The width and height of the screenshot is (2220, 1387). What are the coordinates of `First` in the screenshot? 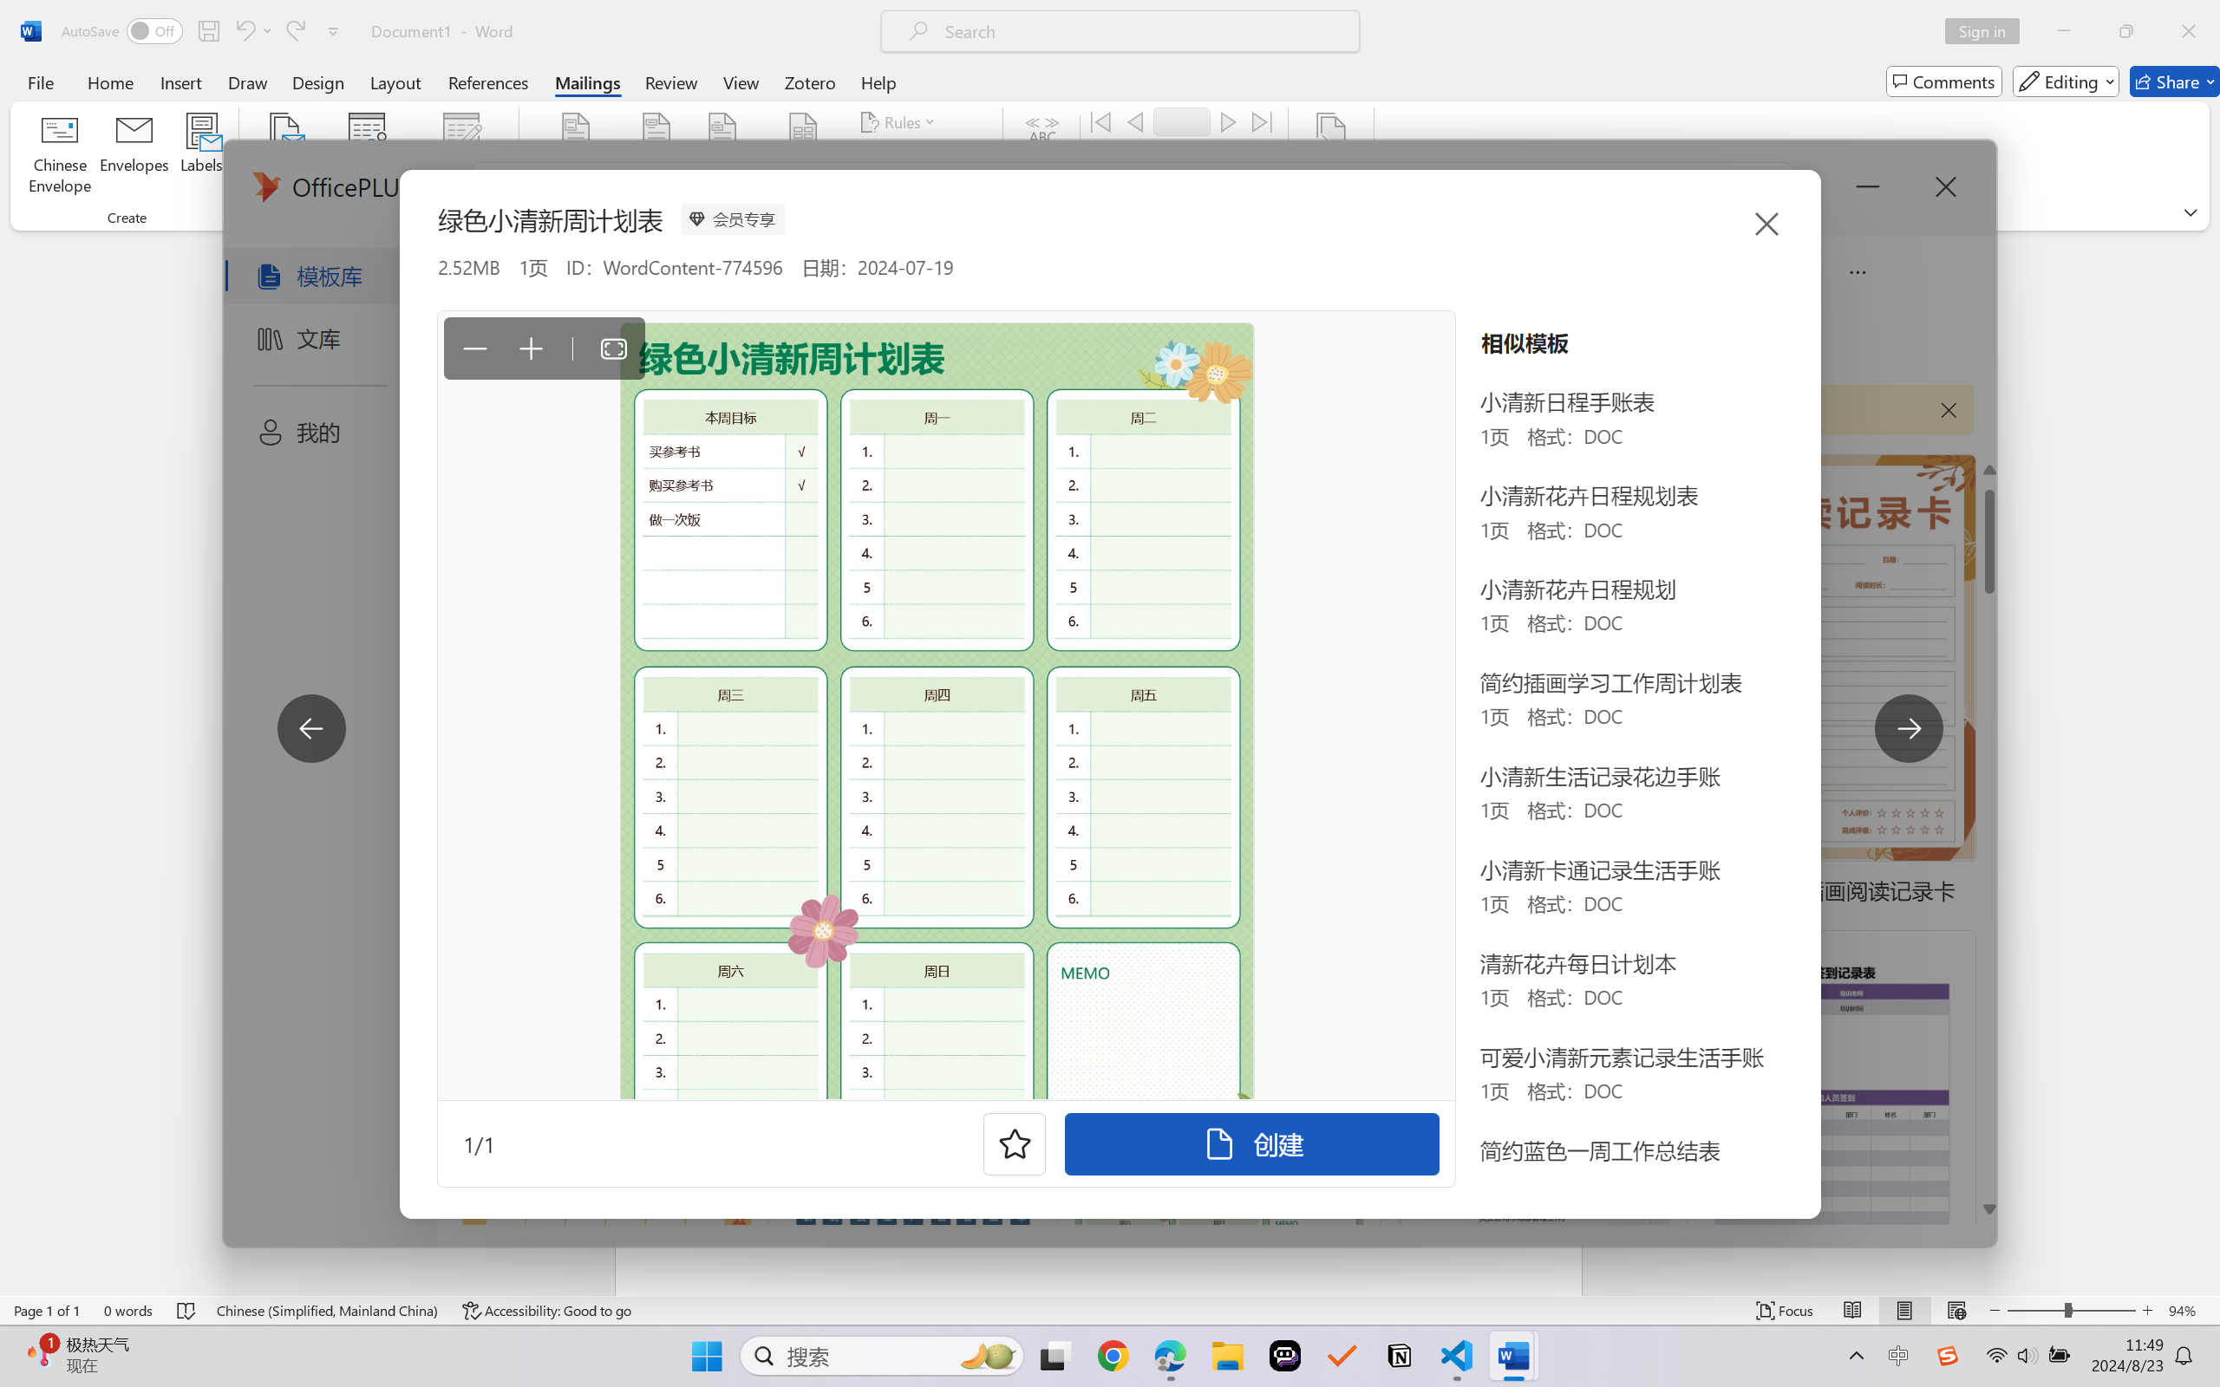 It's located at (1100, 121).